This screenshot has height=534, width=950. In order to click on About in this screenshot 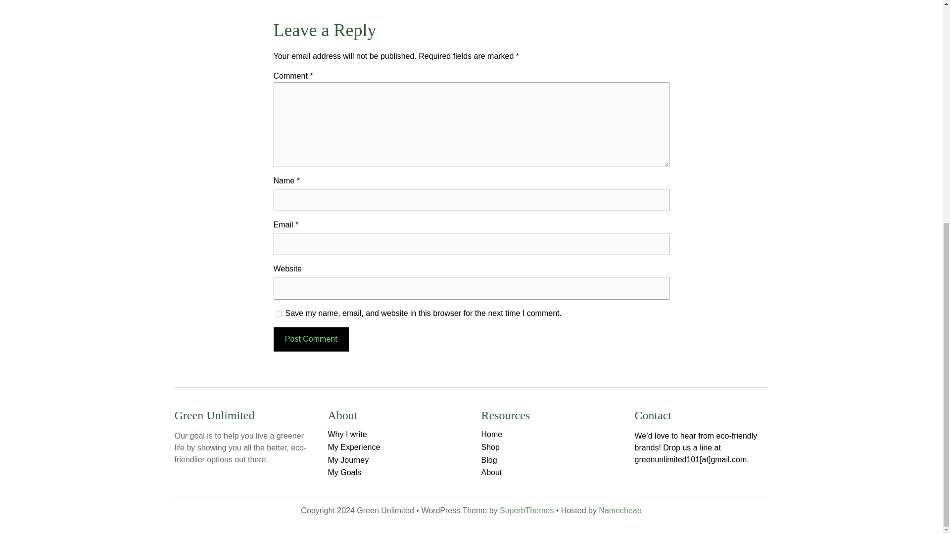, I will do `click(491, 473)`.